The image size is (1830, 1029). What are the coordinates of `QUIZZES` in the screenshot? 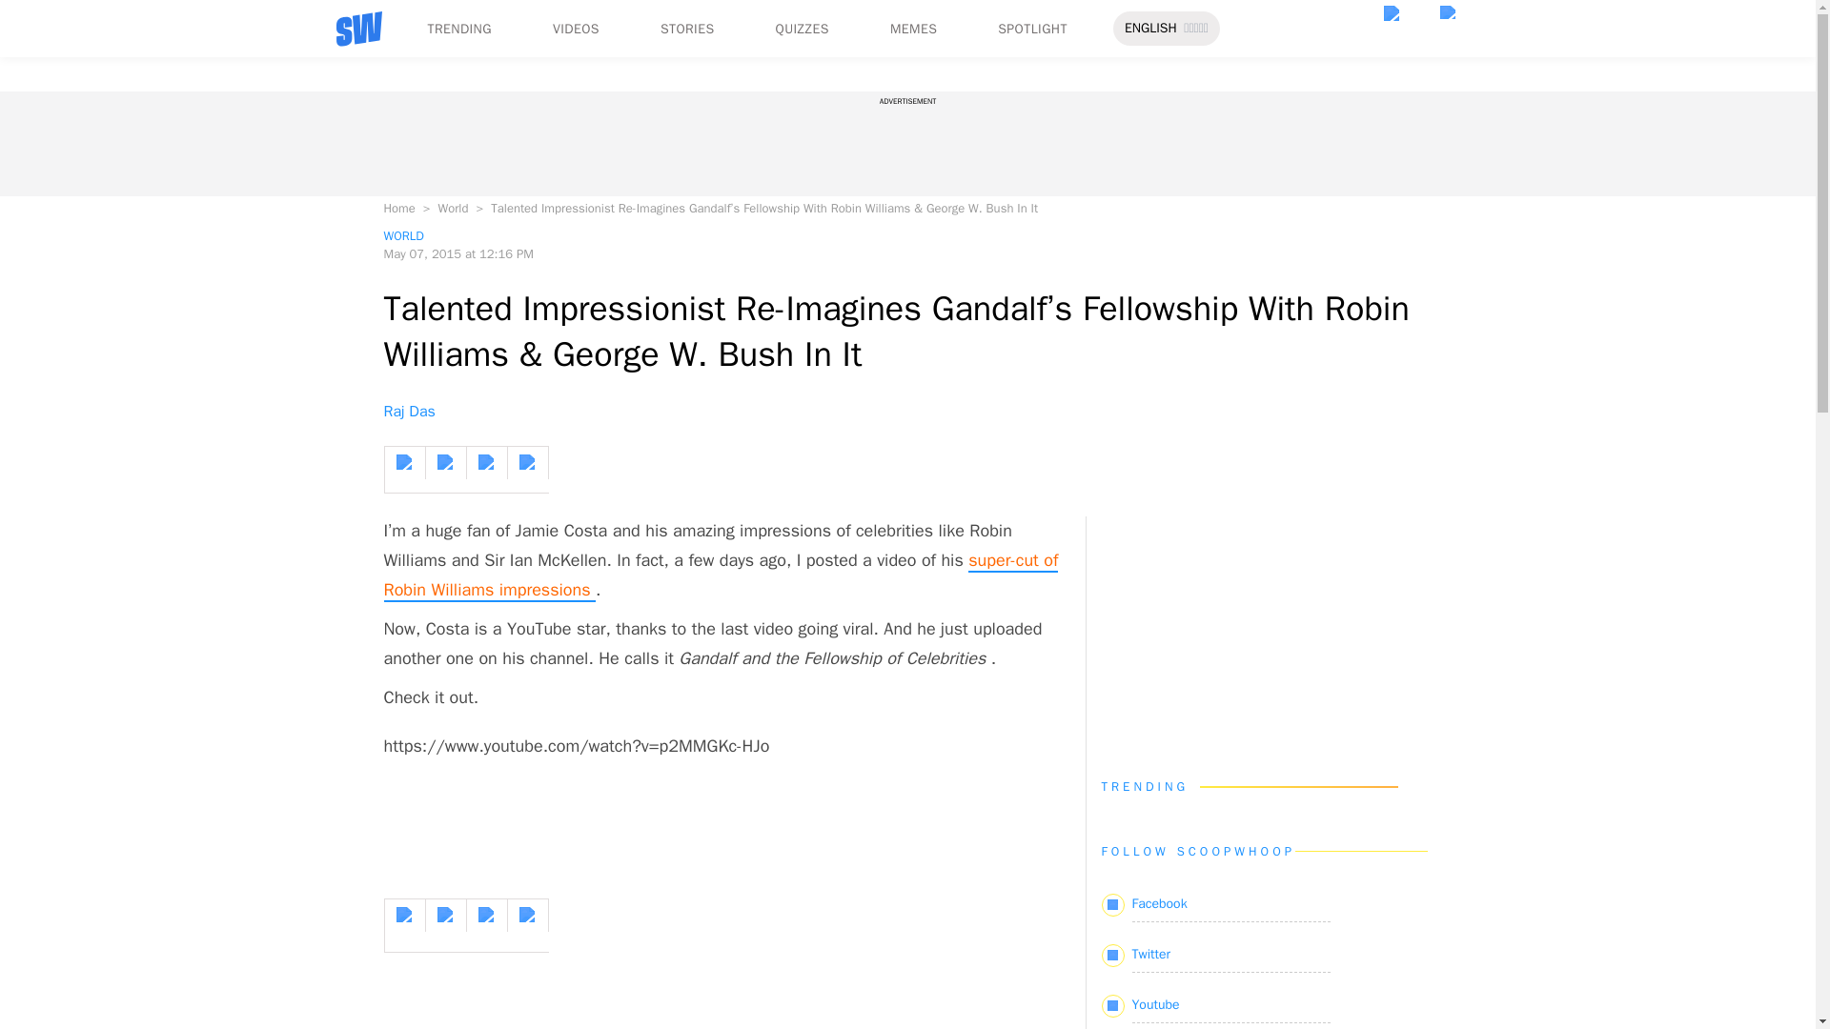 It's located at (803, 29).